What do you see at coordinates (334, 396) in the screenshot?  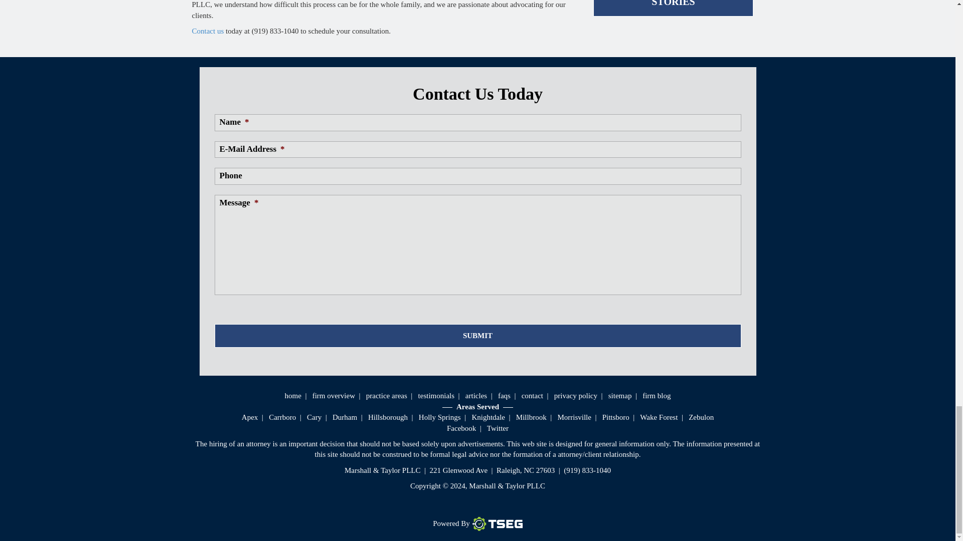 I see `firm overview` at bounding box center [334, 396].